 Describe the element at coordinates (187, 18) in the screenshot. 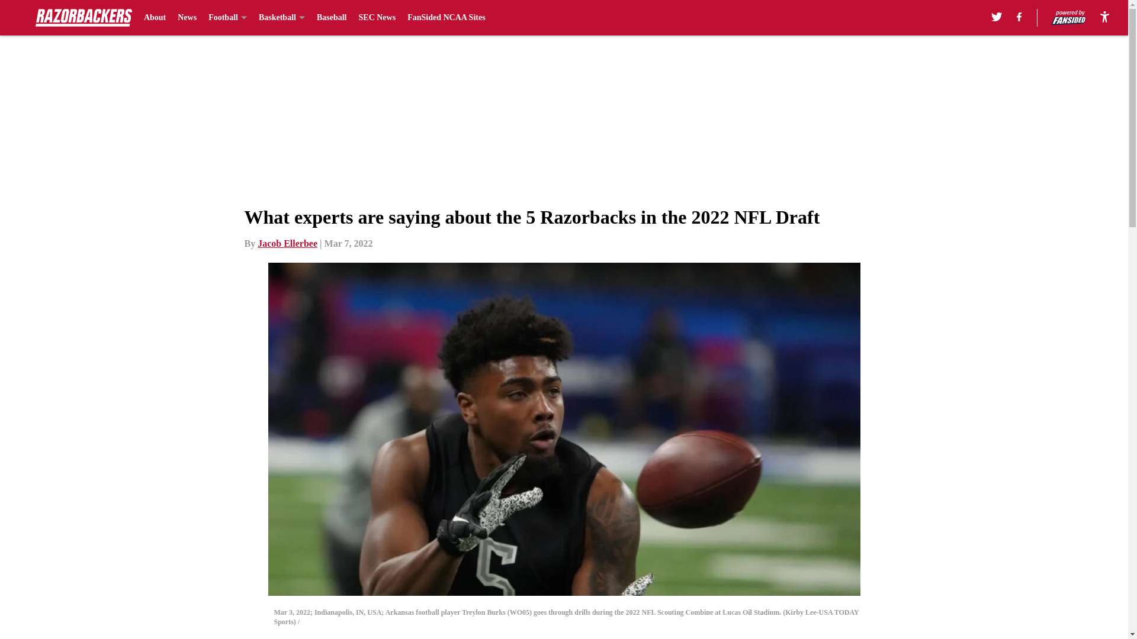

I see `News` at that location.